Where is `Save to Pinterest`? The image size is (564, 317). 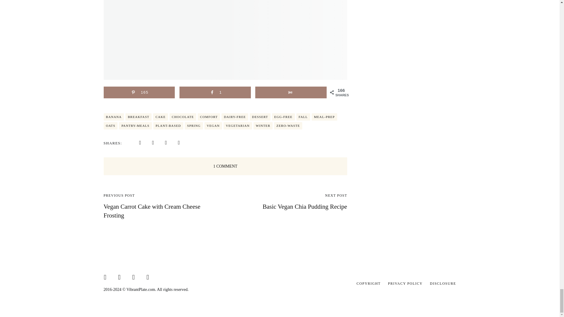
Save to Pinterest is located at coordinates (139, 92).